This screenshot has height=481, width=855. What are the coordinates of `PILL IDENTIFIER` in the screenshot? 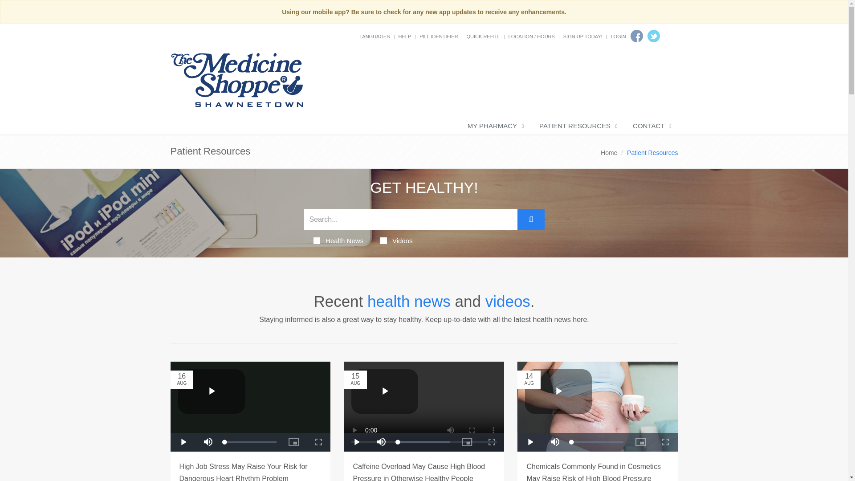 It's located at (438, 36).